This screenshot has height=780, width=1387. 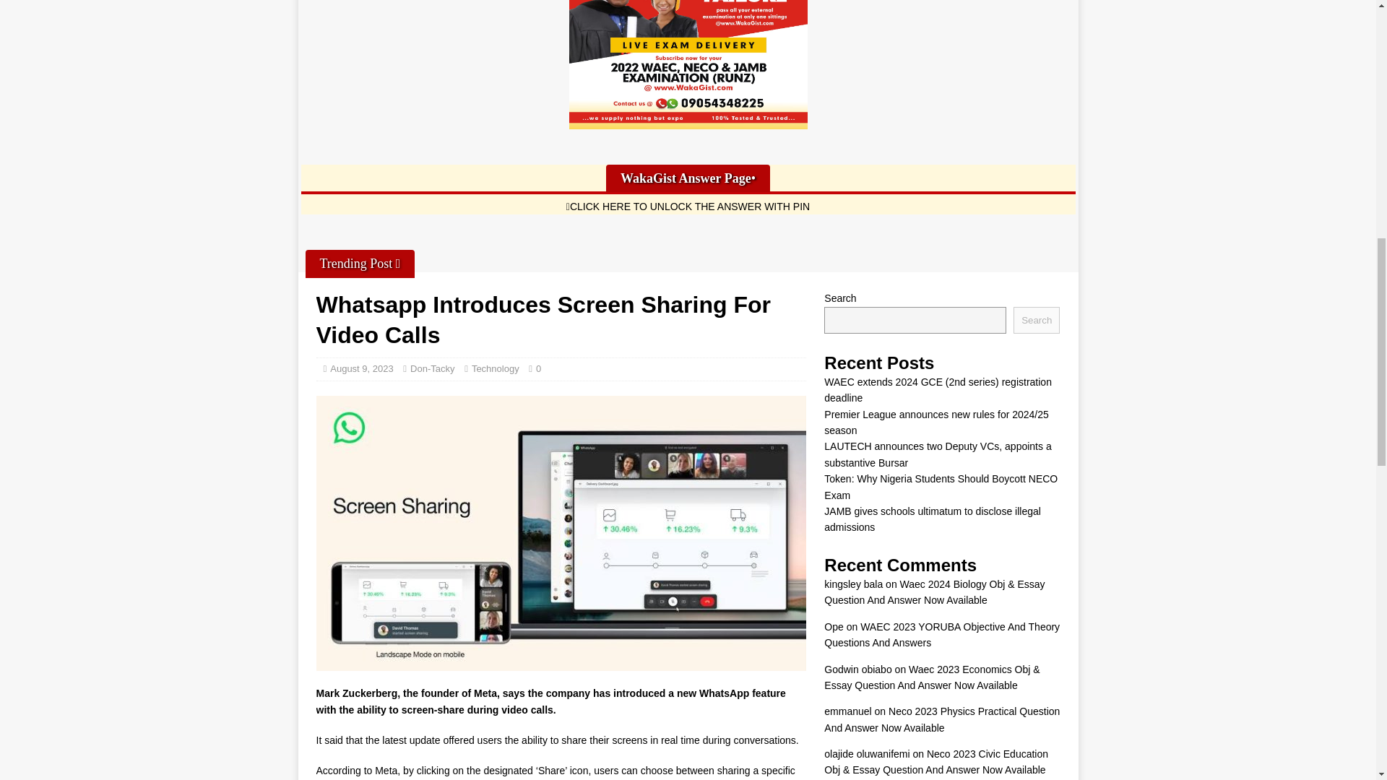 I want to click on August 9, 2023, so click(x=361, y=368).